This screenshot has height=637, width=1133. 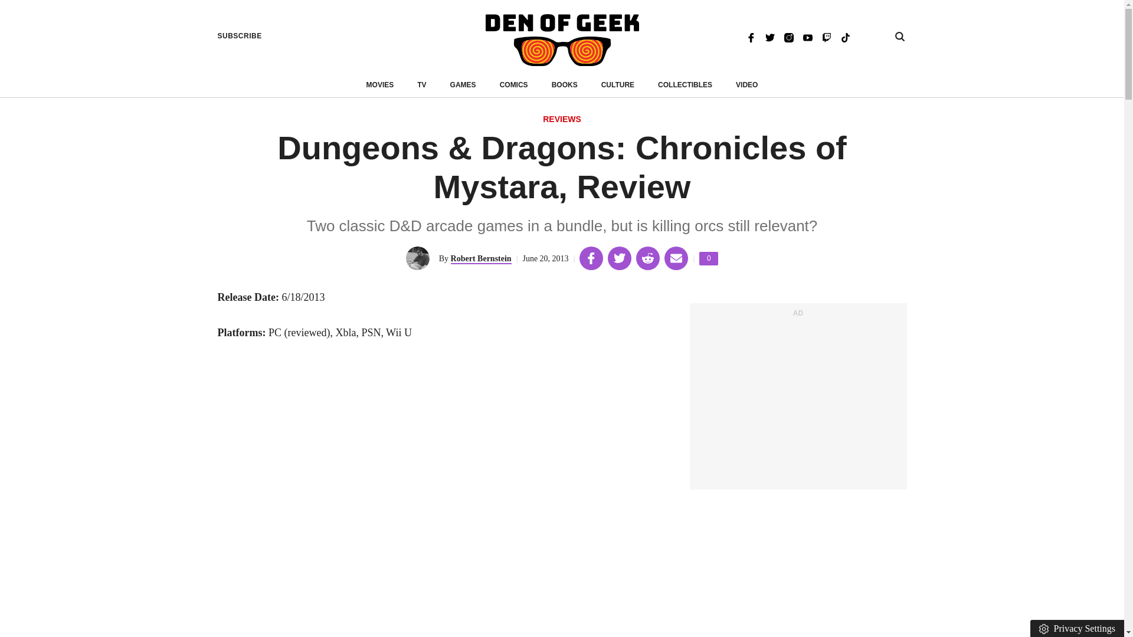 What do you see at coordinates (788, 37) in the screenshot?
I see `Instagram` at bounding box center [788, 37].